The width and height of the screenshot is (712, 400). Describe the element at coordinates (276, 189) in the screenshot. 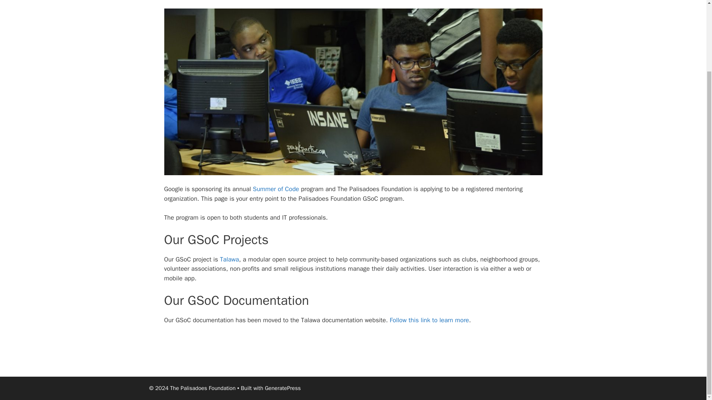

I see `Summer of Code` at that location.